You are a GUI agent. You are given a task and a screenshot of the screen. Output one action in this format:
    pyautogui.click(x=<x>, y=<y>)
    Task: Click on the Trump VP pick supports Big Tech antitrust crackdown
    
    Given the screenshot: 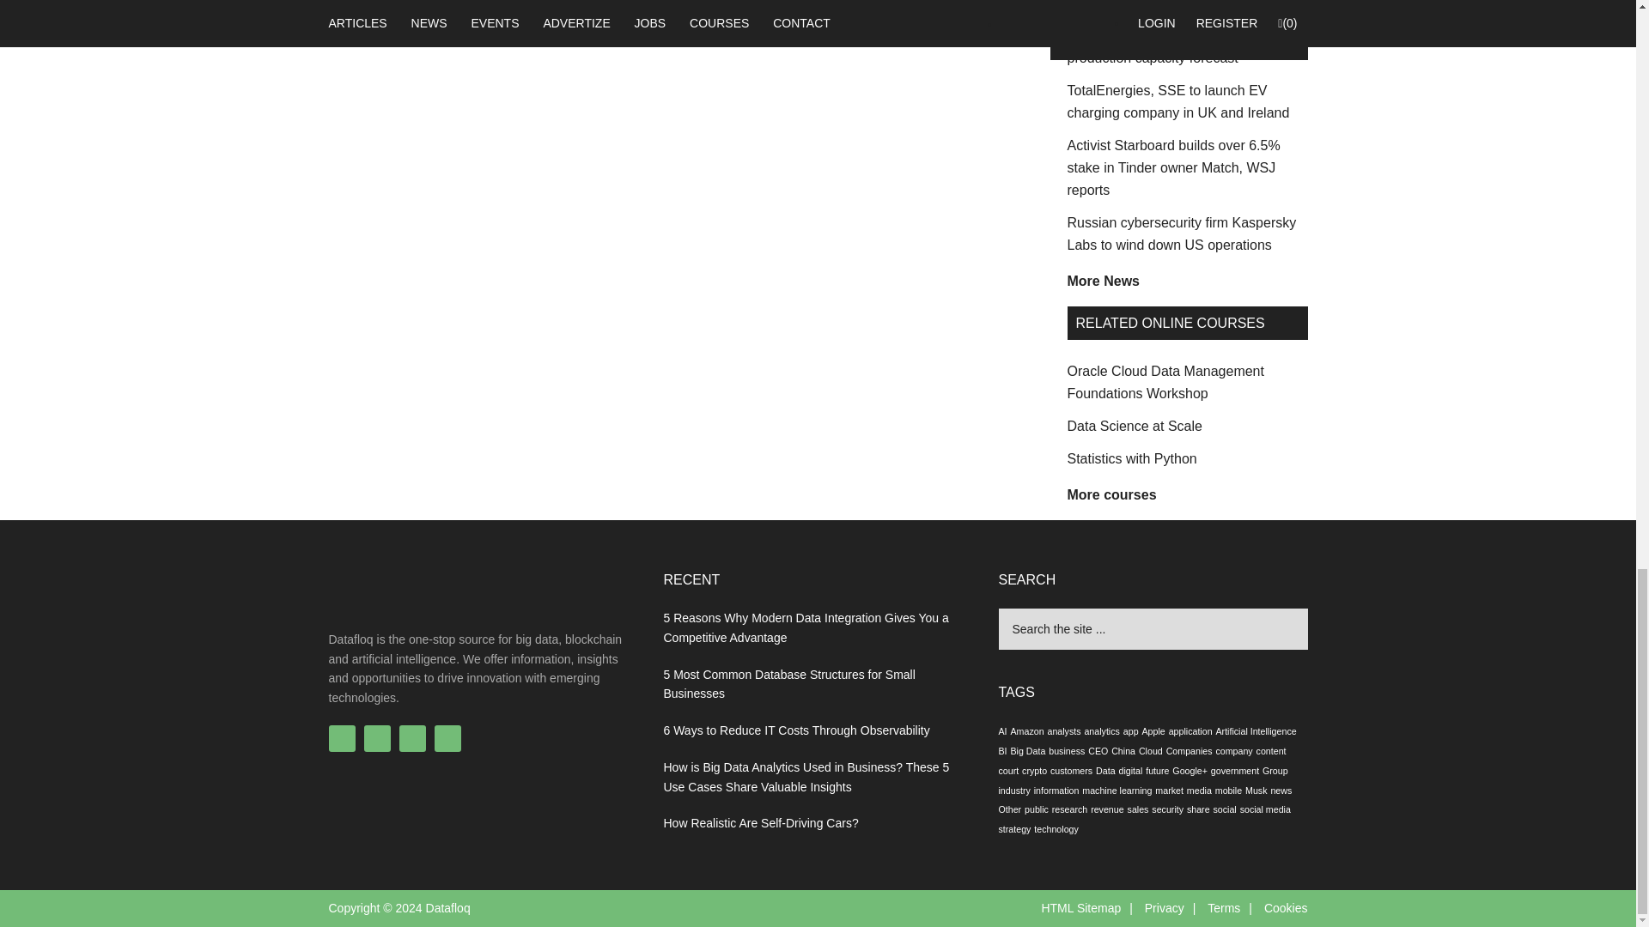 What is the action you would take?
    pyautogui.click(x=1167, y=5)
    